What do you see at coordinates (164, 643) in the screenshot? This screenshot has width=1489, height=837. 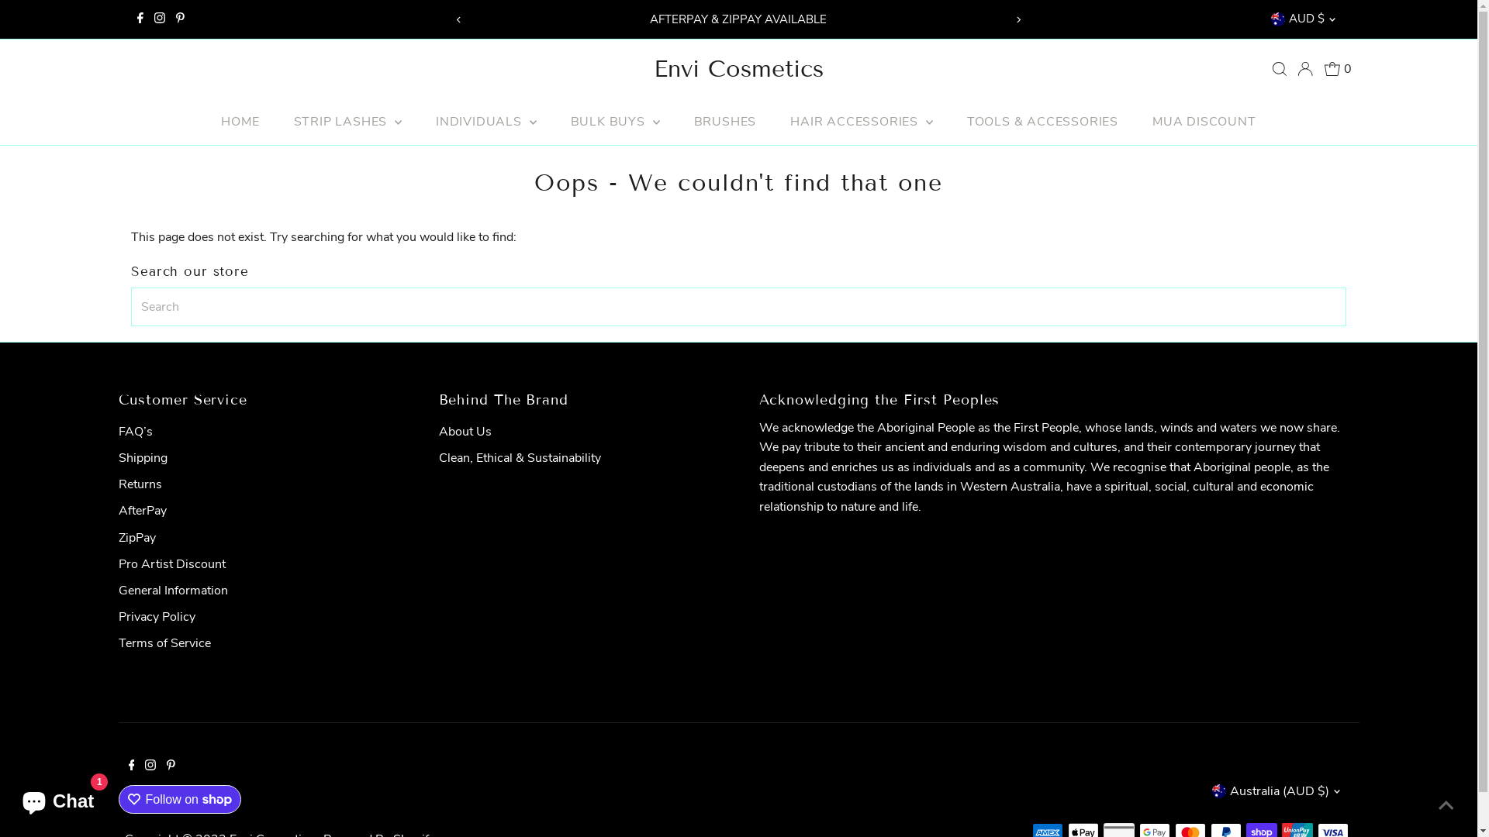 I see `Terms of Service` at bounding box center [164, 643].